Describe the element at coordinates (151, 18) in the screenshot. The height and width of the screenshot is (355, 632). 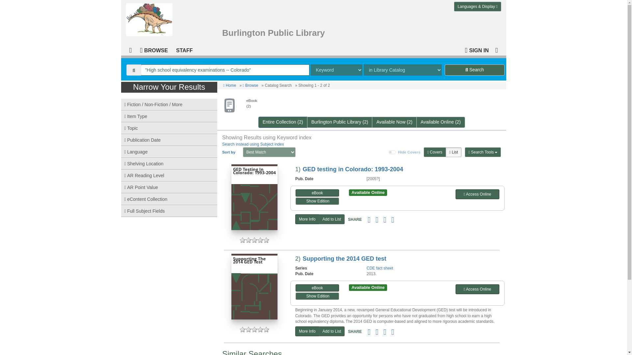
I see `Return to Catalog Home` at that location.